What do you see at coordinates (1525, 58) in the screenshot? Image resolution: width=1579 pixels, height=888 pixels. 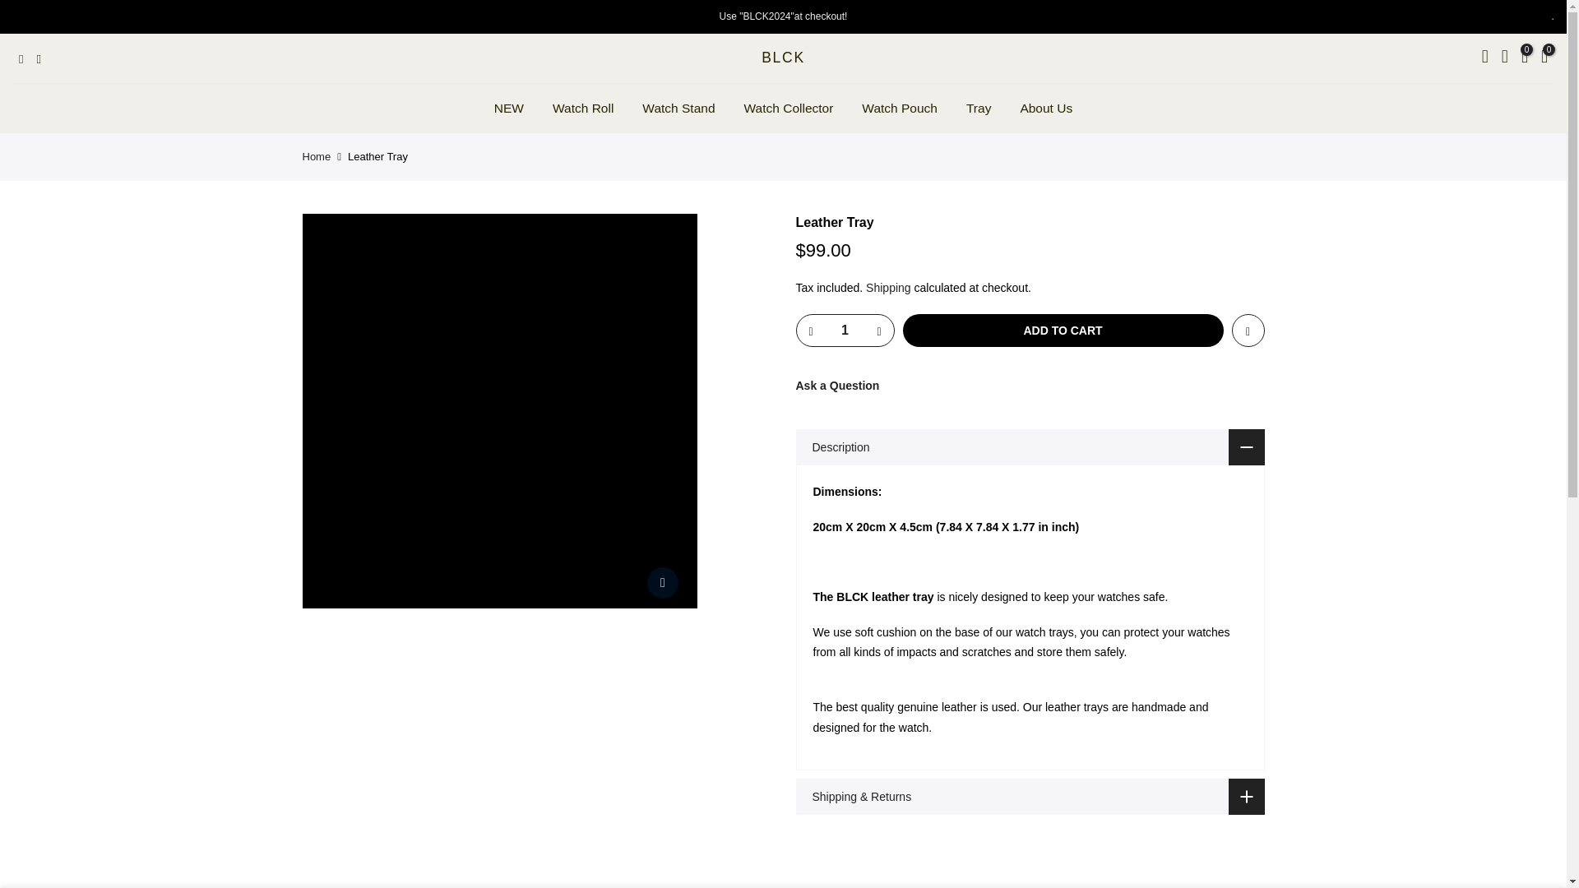 I see `0` at bounding box center [1525, 58].